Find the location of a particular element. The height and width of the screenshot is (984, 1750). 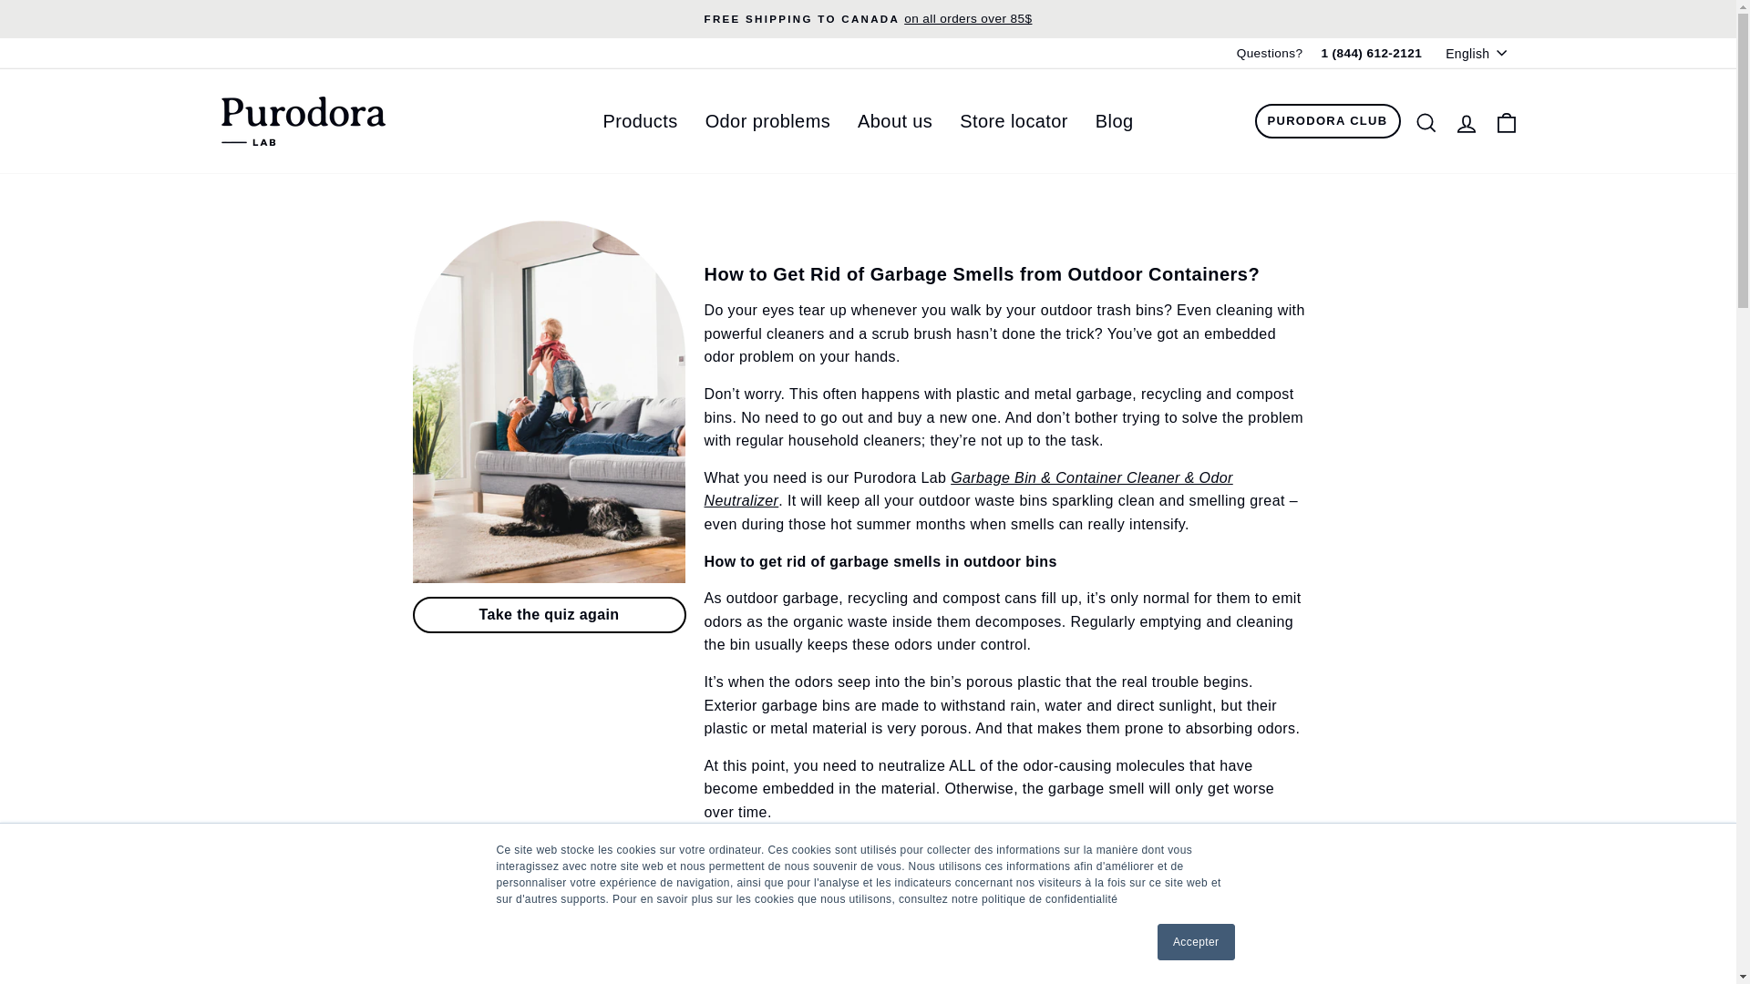

Accepter is located at coordinates (1196, 942).